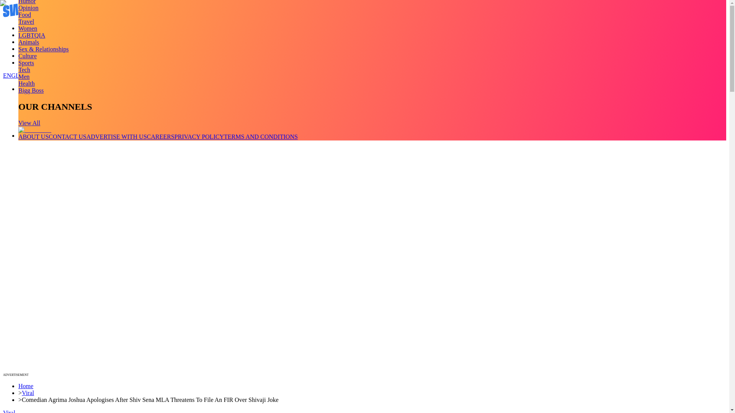 The image size is (735, 413). What do you see at coordinates (28, 42) in the screenshot?
I see `Animals` at bounding box center [28, 42].